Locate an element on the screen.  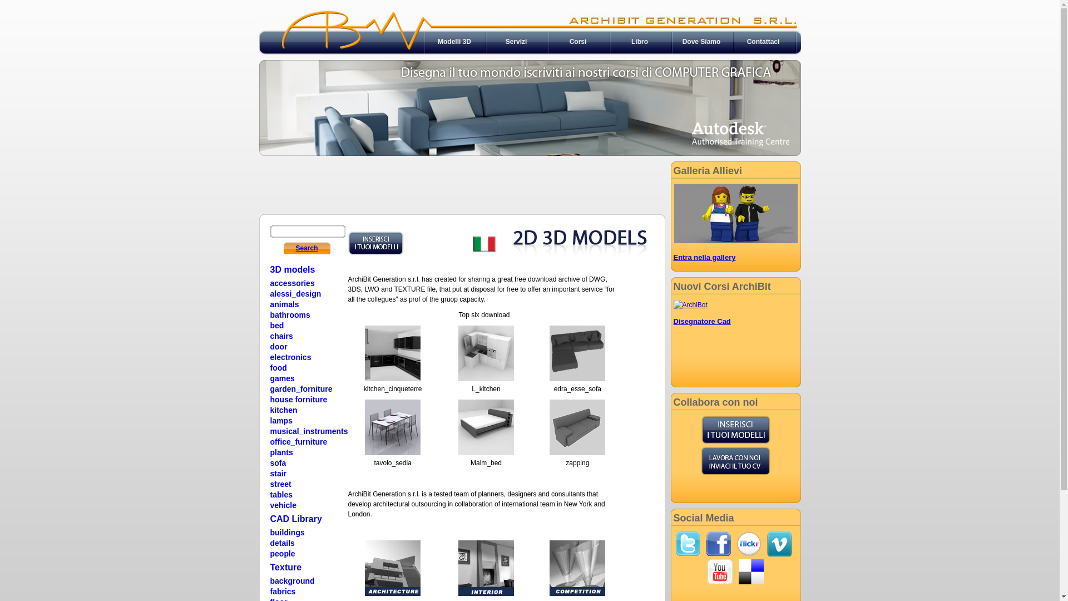
garden_forniture is located at coordinates (301, 389).